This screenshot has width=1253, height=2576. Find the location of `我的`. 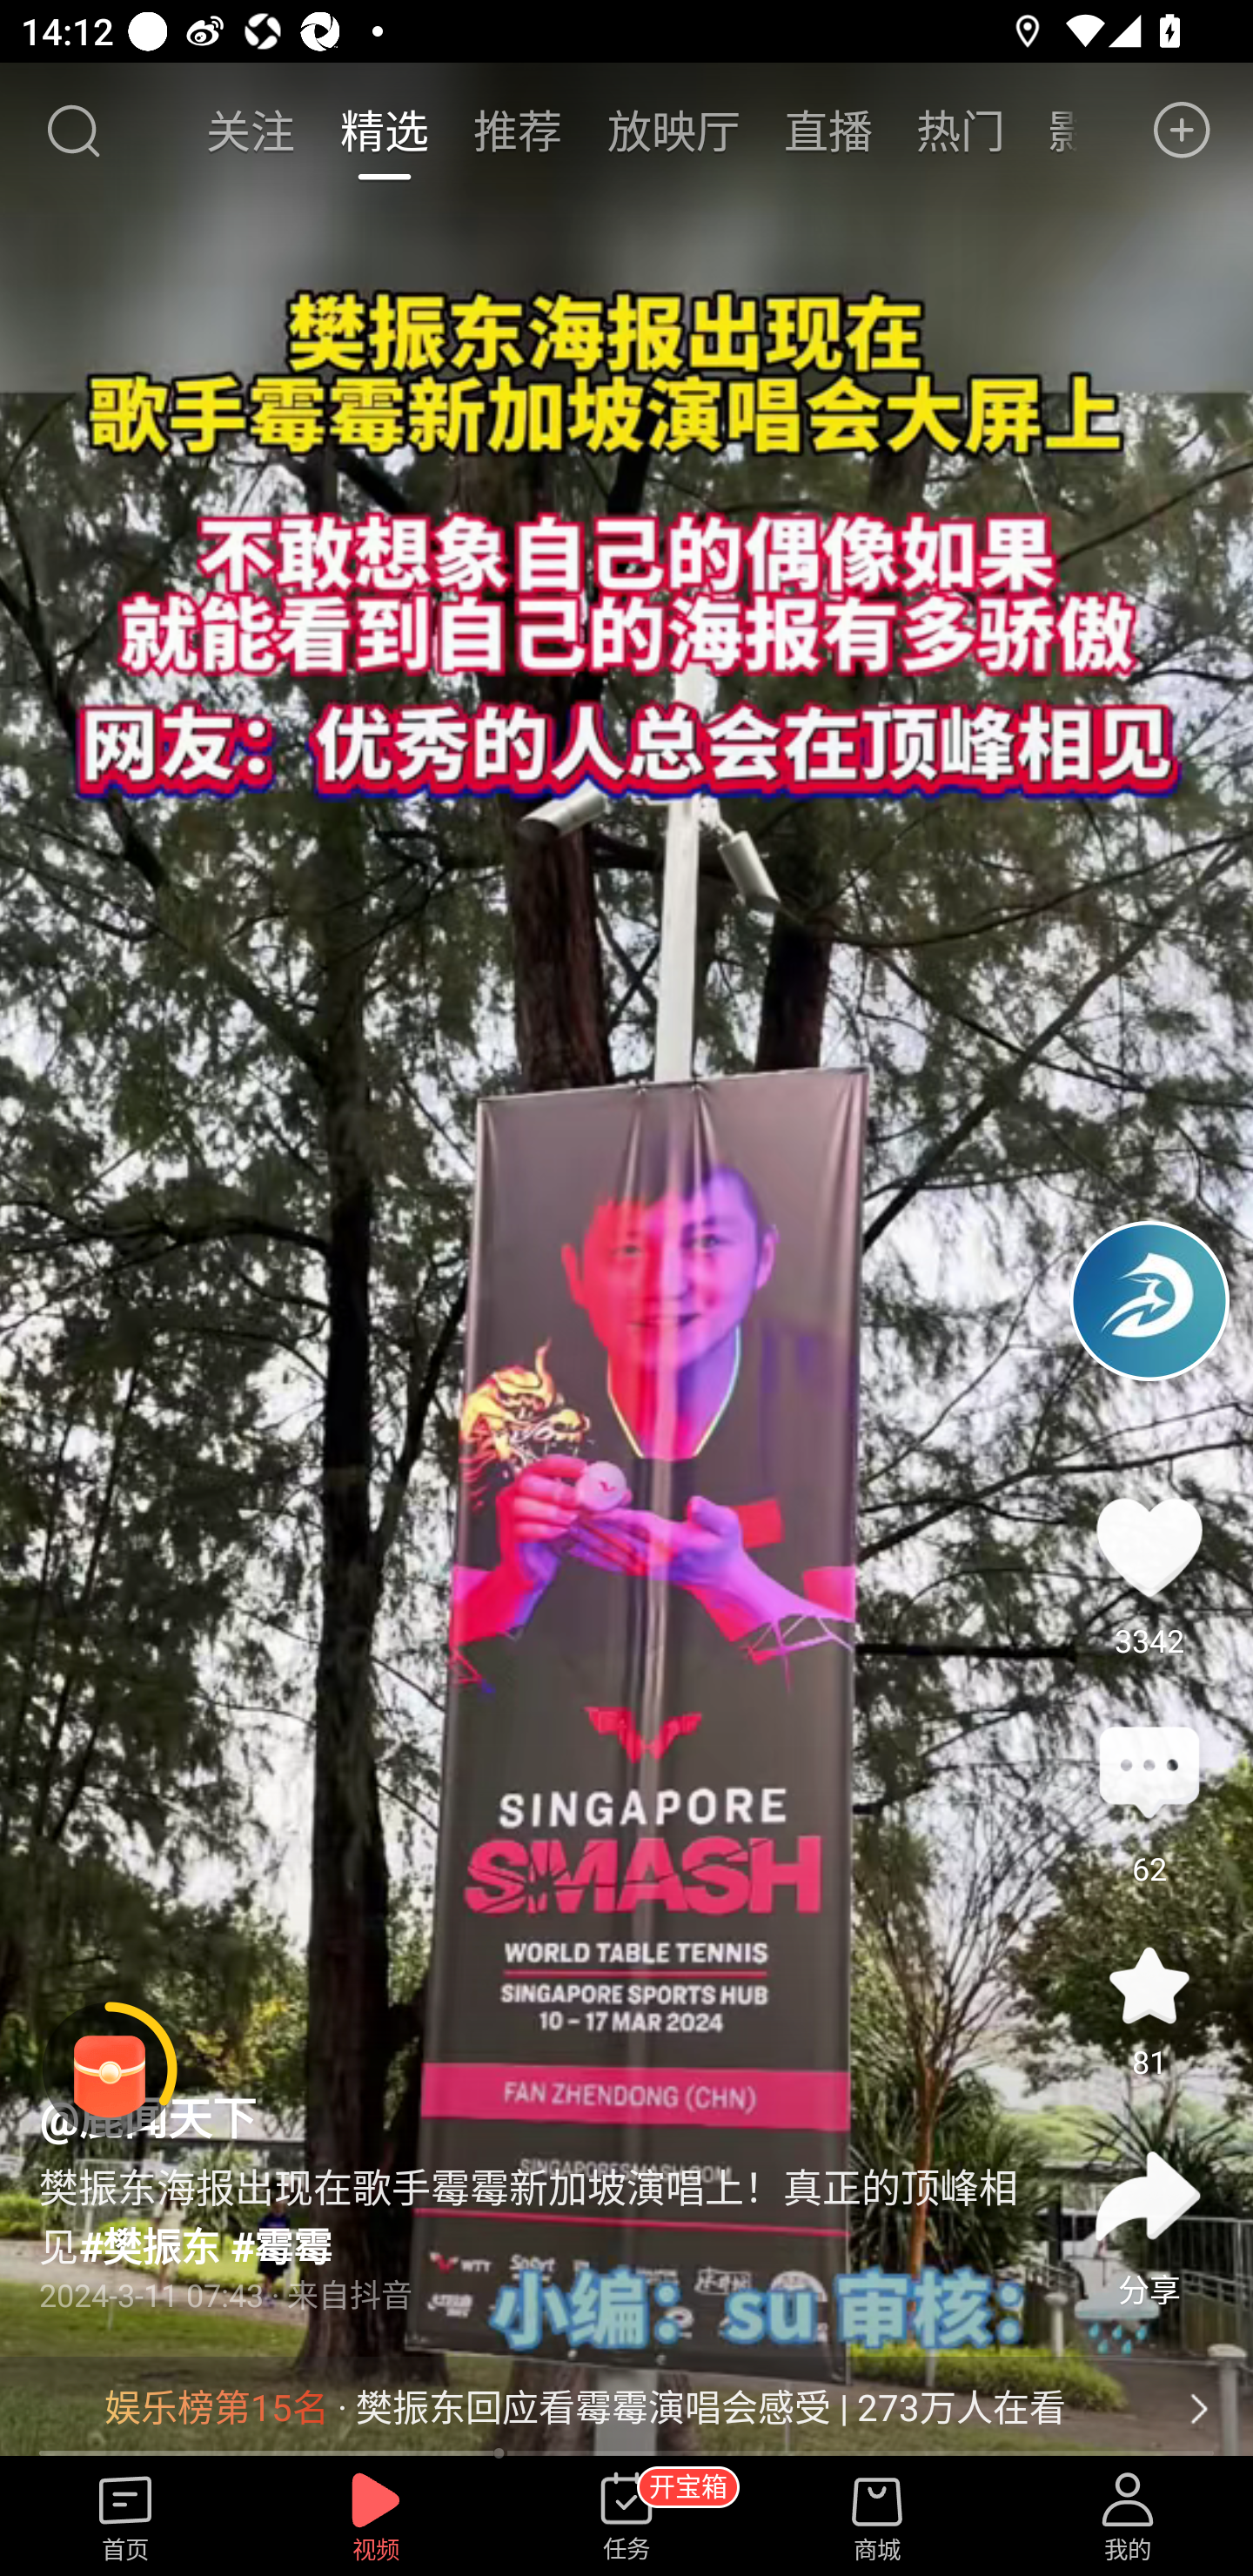

我的 is located at coordinates (1128, 2518).